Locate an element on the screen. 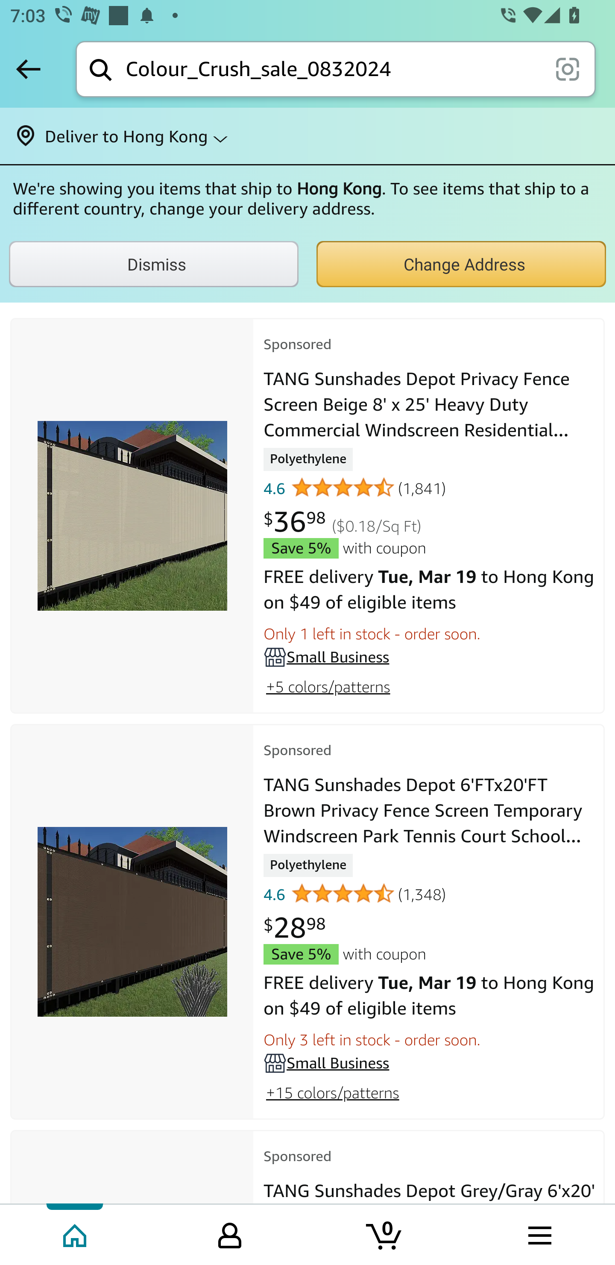 This screenshot has width=615, height=1265. Cart 0 item Tab 3 of 4 0 is located at coordinates (385, 1234).